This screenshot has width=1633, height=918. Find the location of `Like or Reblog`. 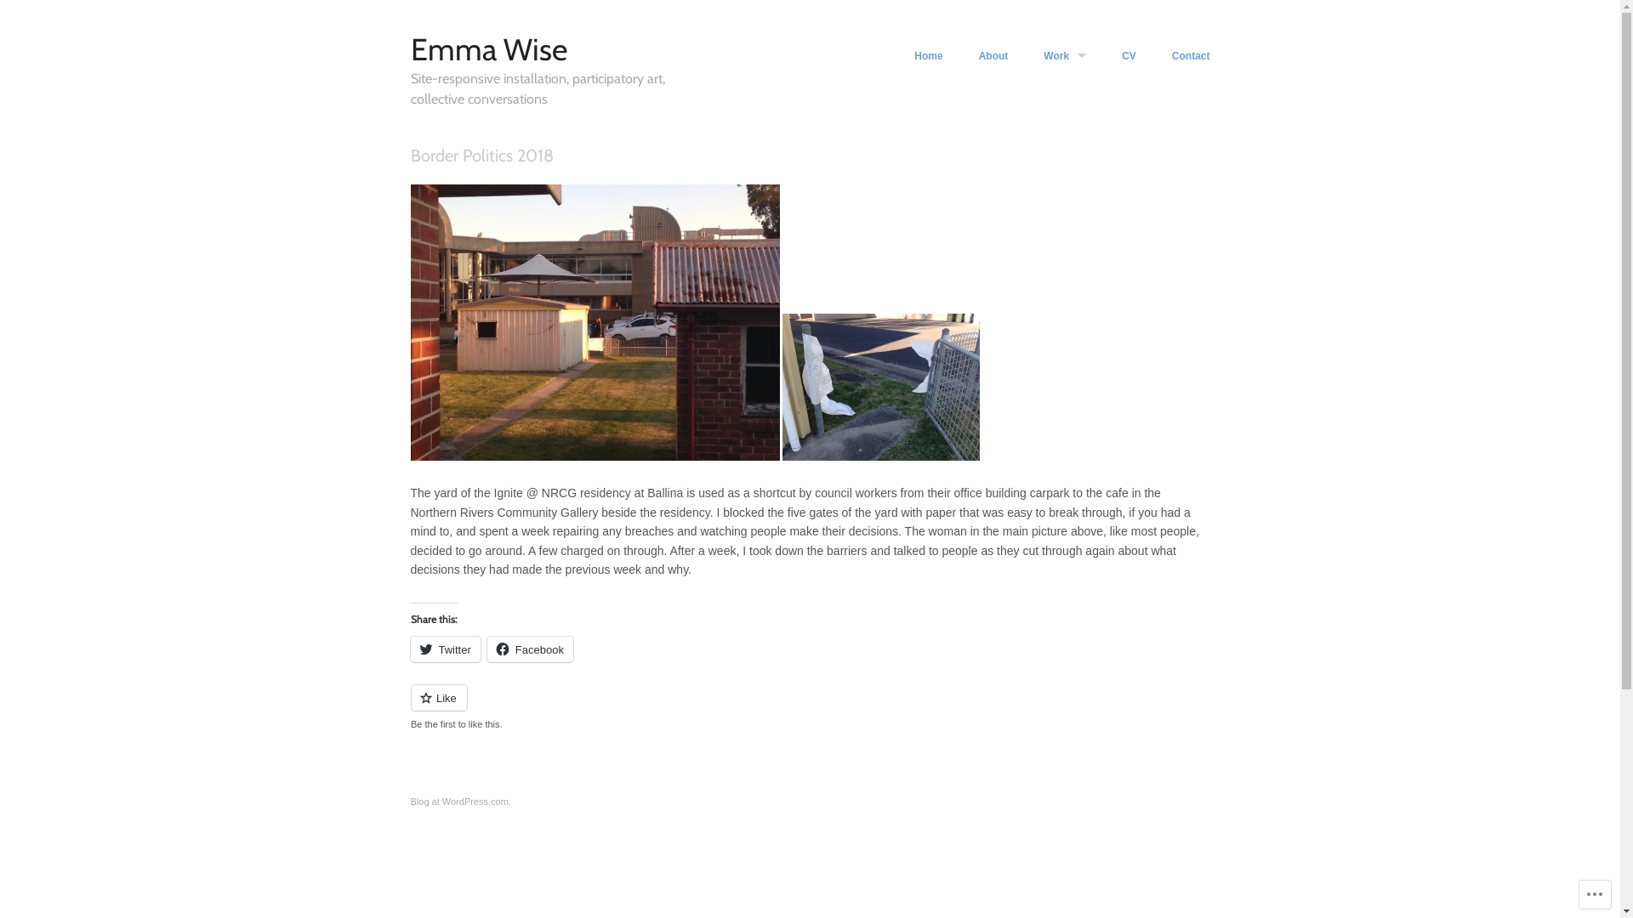

Like or Reblog is located at coordinates (810, 707).